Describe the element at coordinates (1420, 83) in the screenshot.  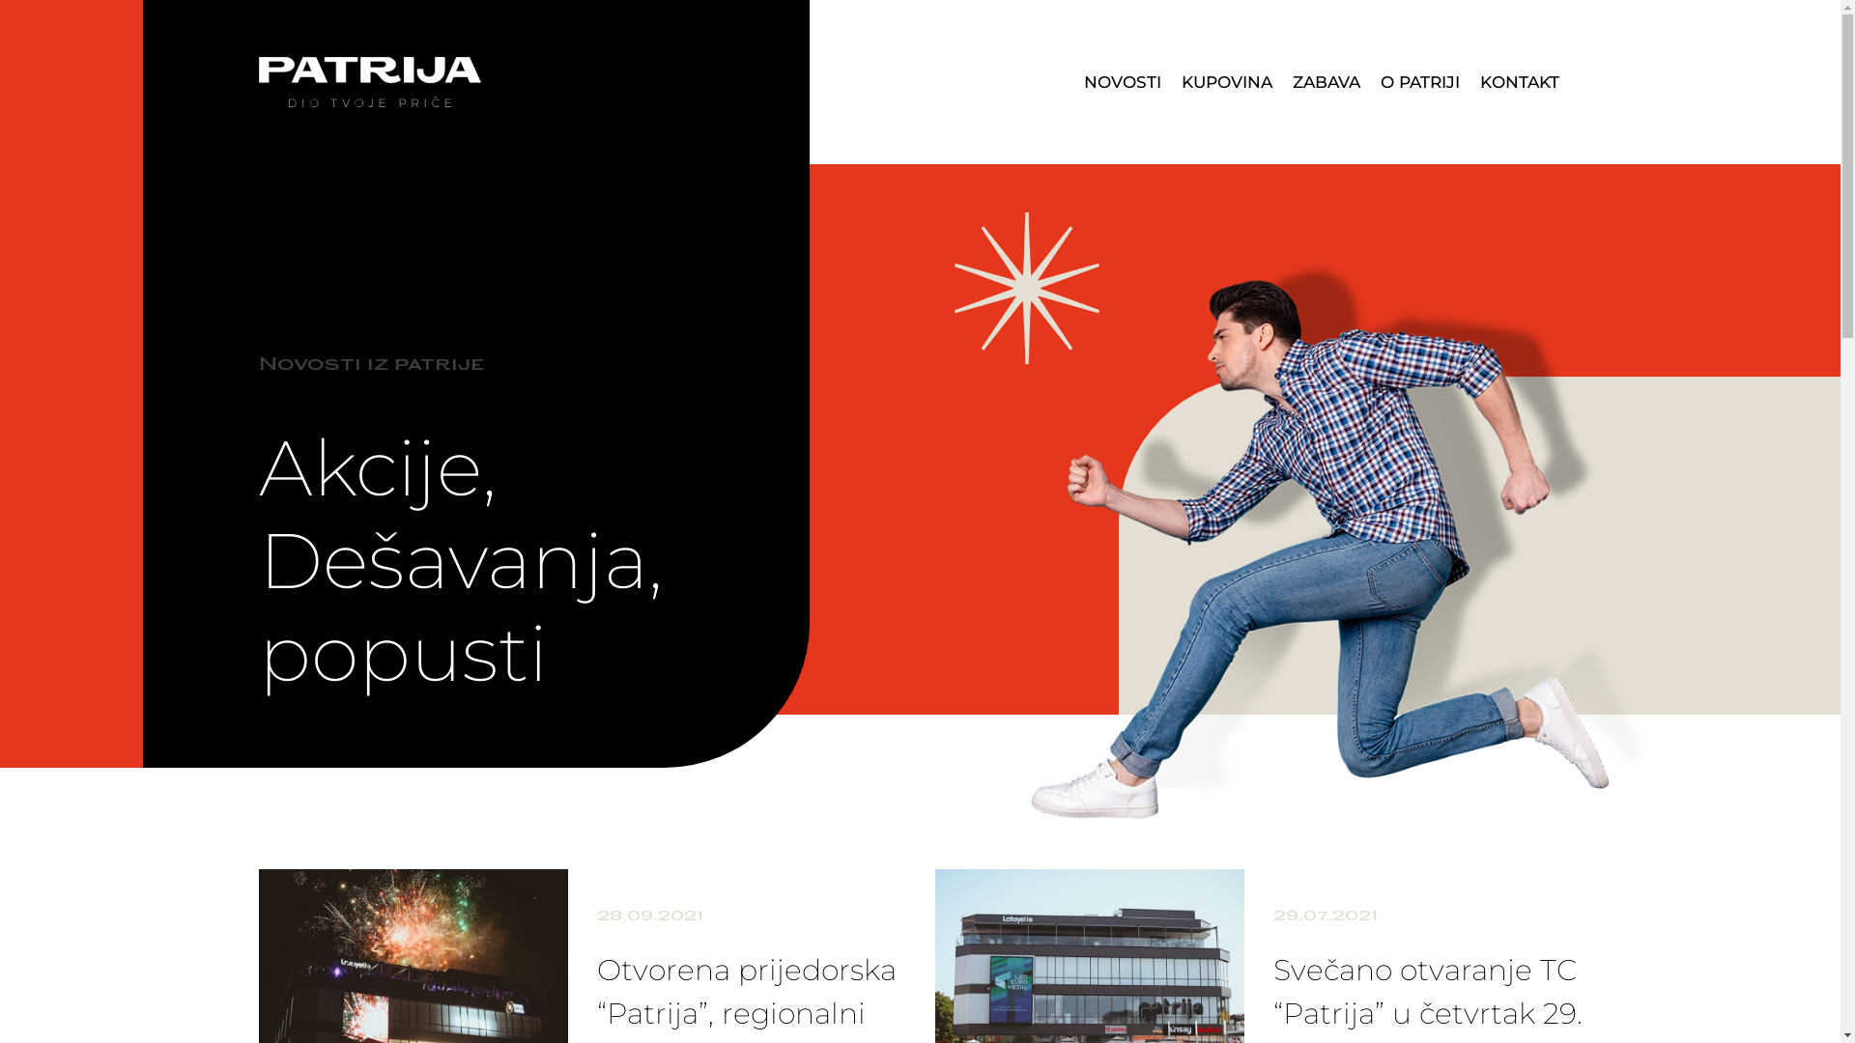
I see `O PATRIJI` at that location.